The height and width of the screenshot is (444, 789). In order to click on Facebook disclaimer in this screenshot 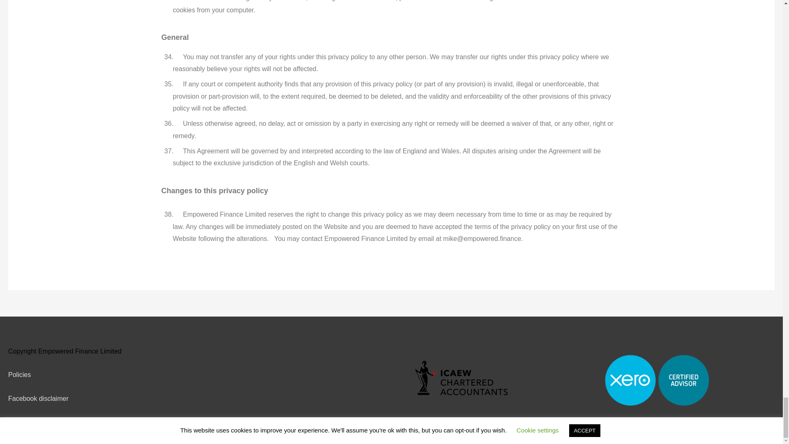, I will do `click(38, 399)`.